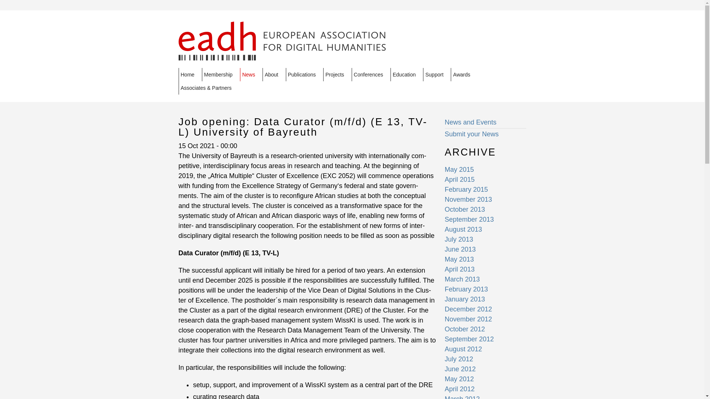 The width and height of the screenshot is (710, 399). I want to click on Publications, so click(304, 75).